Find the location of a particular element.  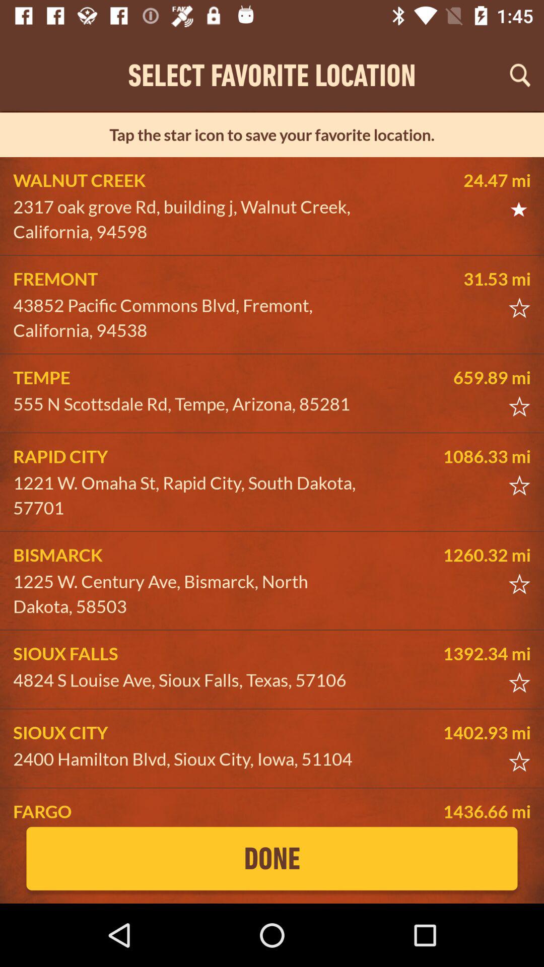

swipe to the 1221 w omaha is located at coordinates (189, 496).